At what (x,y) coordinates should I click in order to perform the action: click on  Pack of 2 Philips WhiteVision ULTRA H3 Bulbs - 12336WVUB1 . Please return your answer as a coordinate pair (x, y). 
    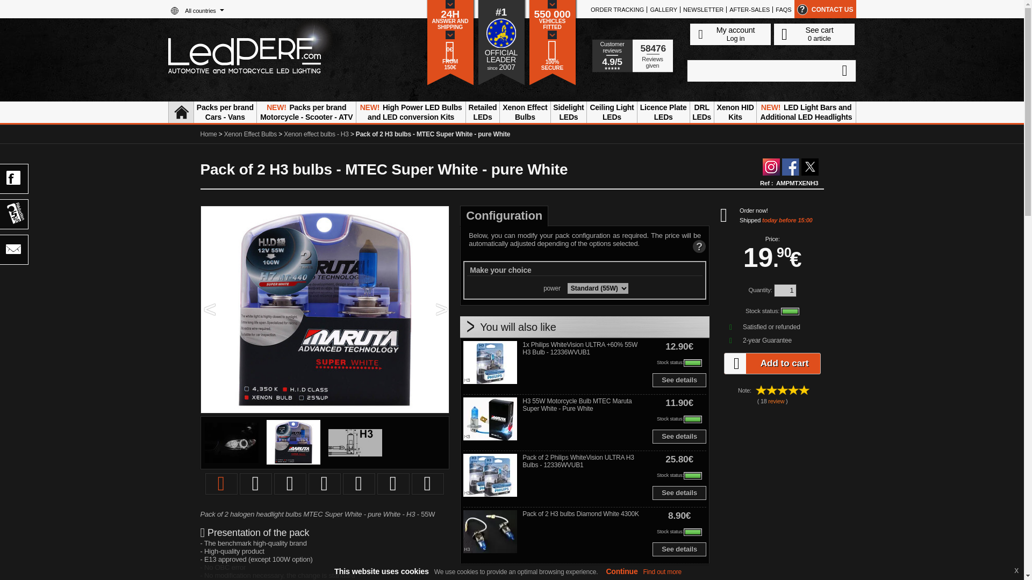
    Looking at the image, I should click on (490, 476).